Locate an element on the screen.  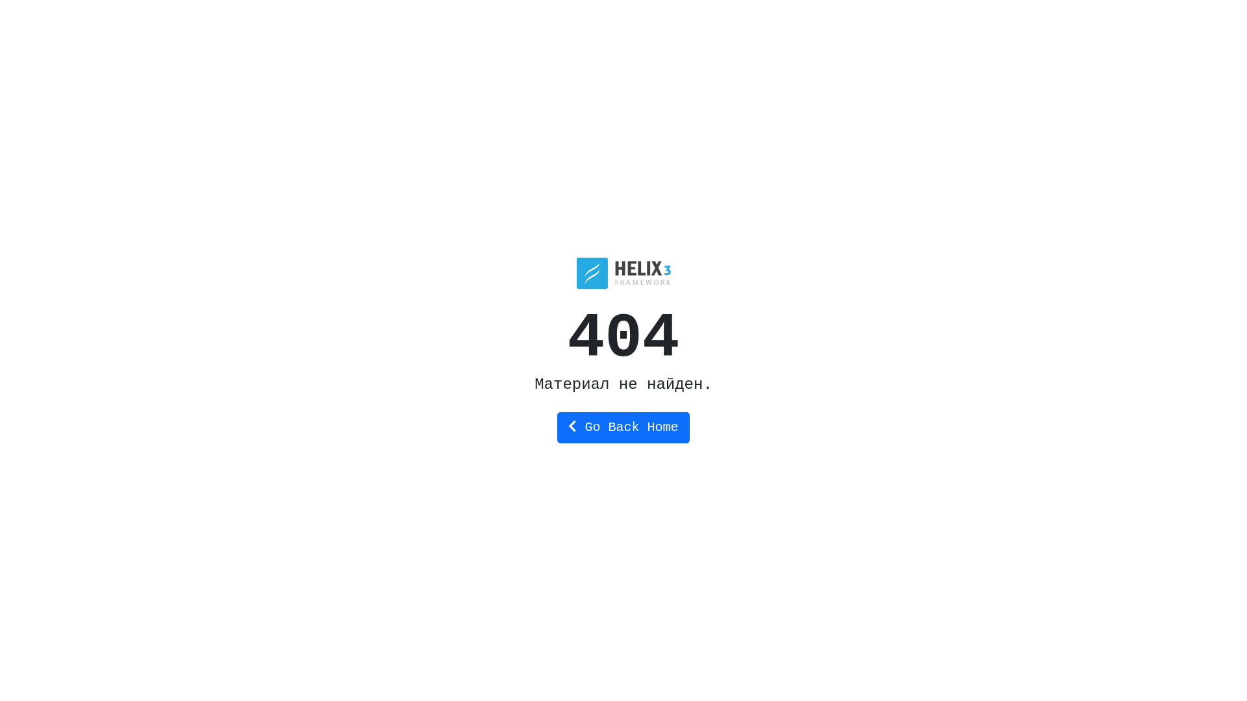
Go Back Home is located at coordinates (623, 427).